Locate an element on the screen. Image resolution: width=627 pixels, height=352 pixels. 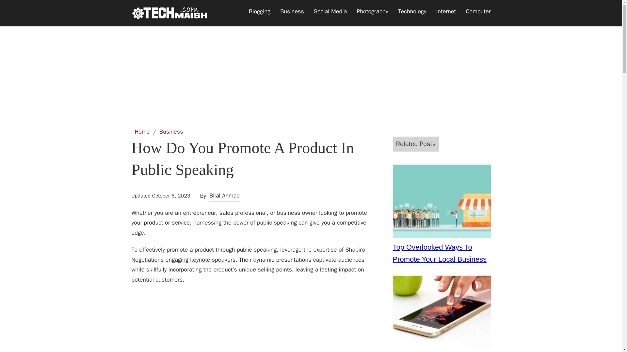
Advertisement is located at coordinates (311, 69).